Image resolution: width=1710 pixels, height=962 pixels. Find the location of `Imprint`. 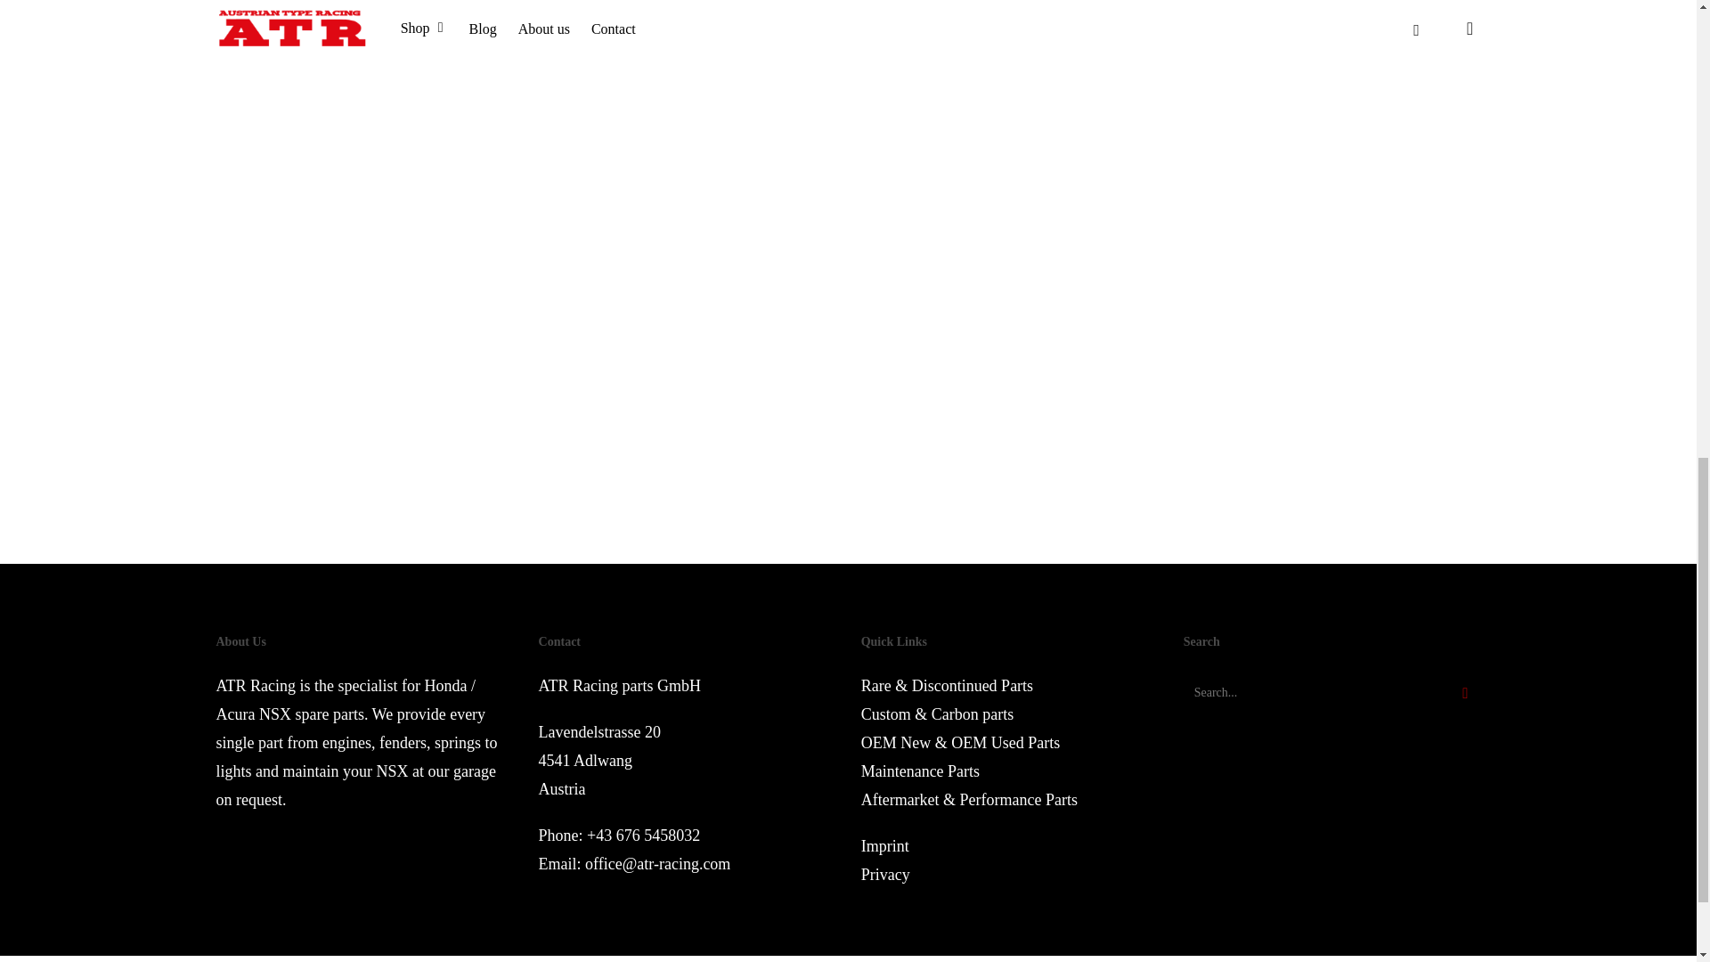

Imprint is located at coordinates (885, 846).